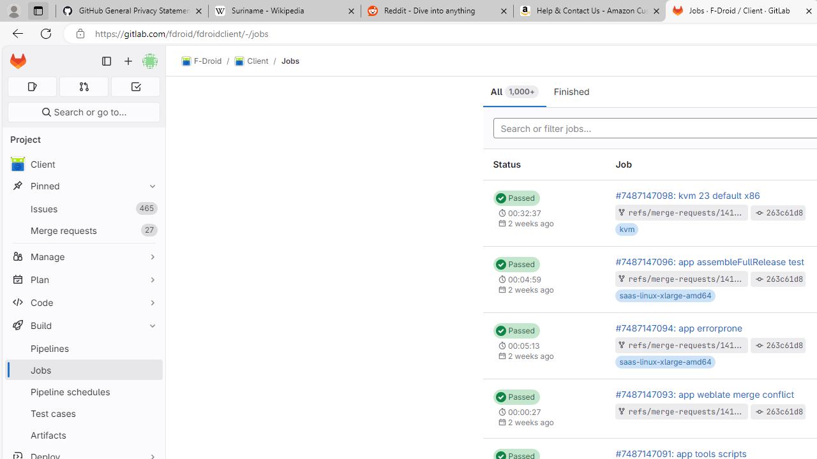 The height and width of the screenshot is (459, 817). Describe the element at coordinates (83, 380) in the screenshot. I see `BuildPipelinesJobsPipeline schedulesTest casesArtifacts` at that location.